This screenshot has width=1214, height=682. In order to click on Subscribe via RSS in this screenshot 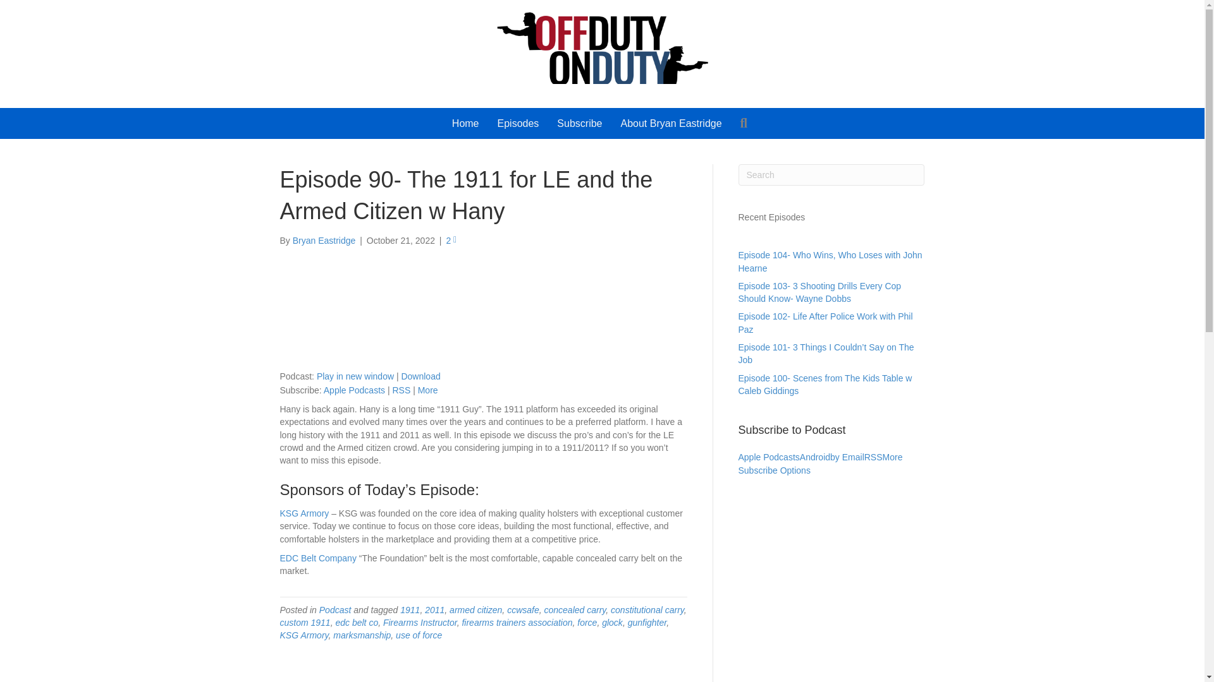, I will do `click(401, 390)`.